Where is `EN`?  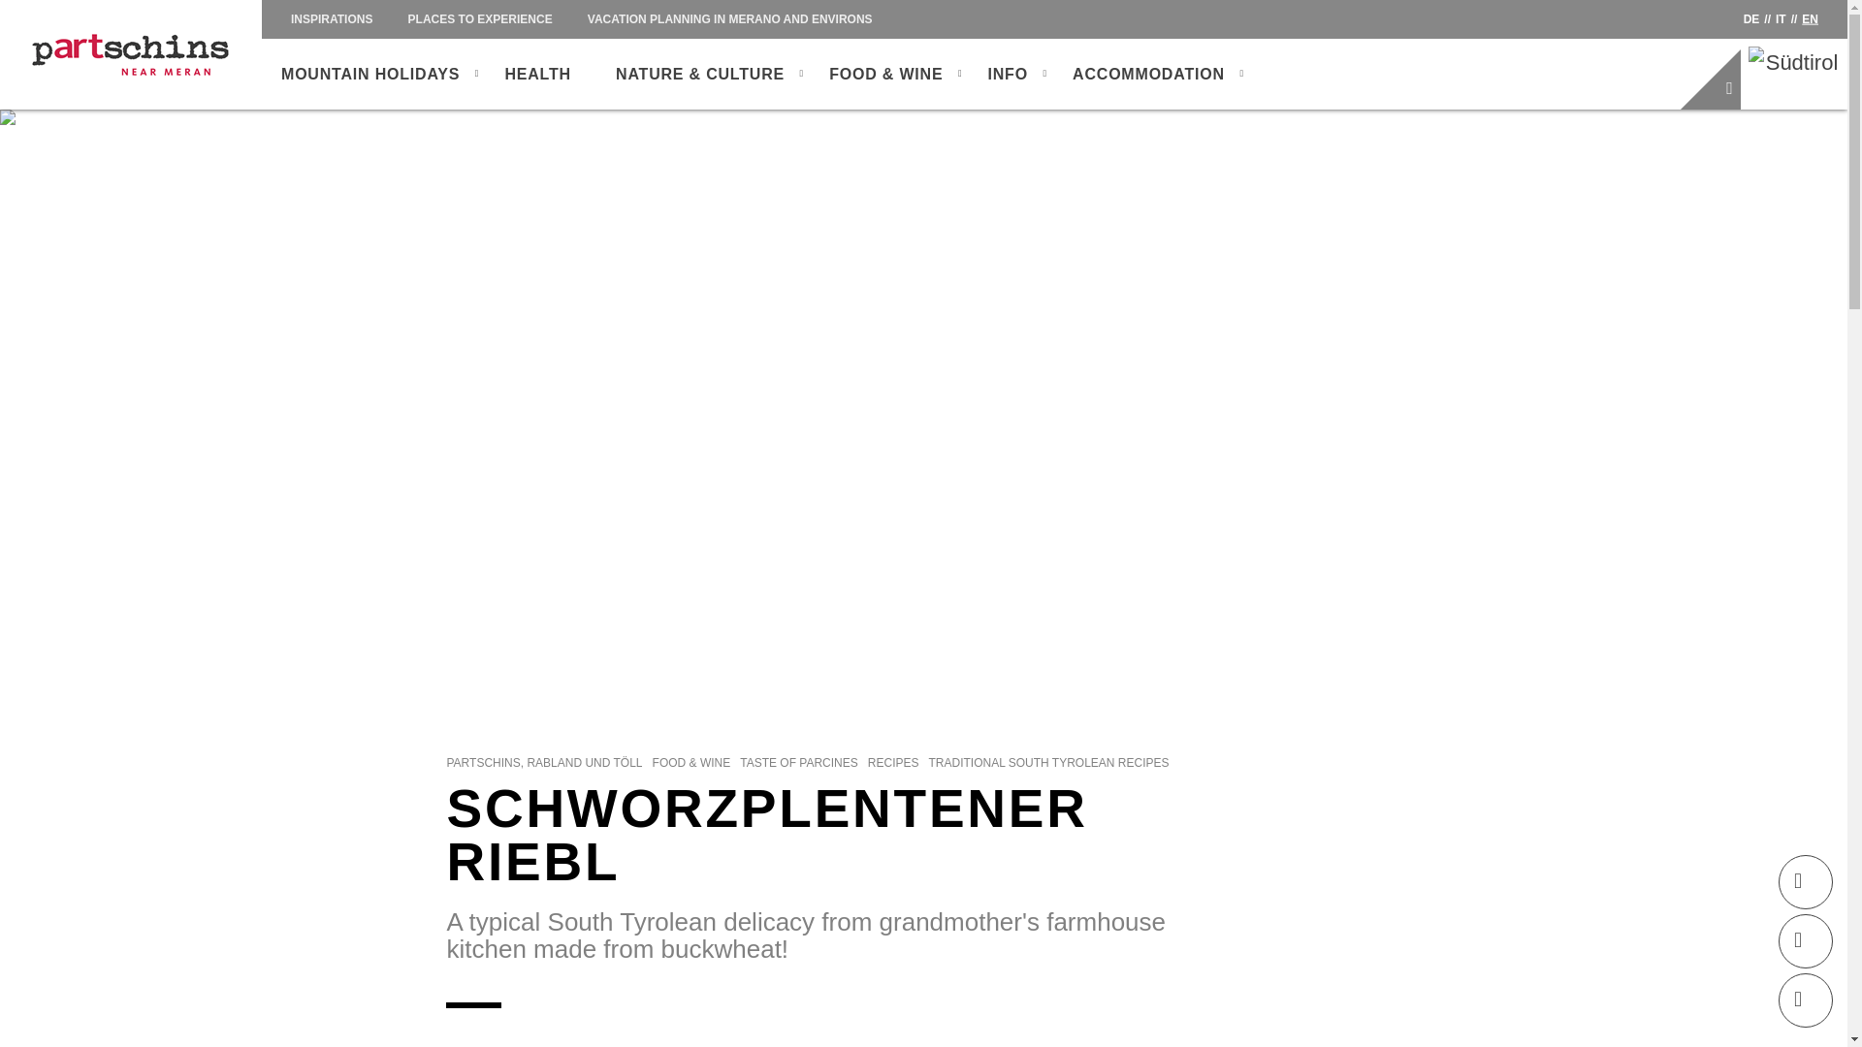
EN is located at coordinates (1810, 19).